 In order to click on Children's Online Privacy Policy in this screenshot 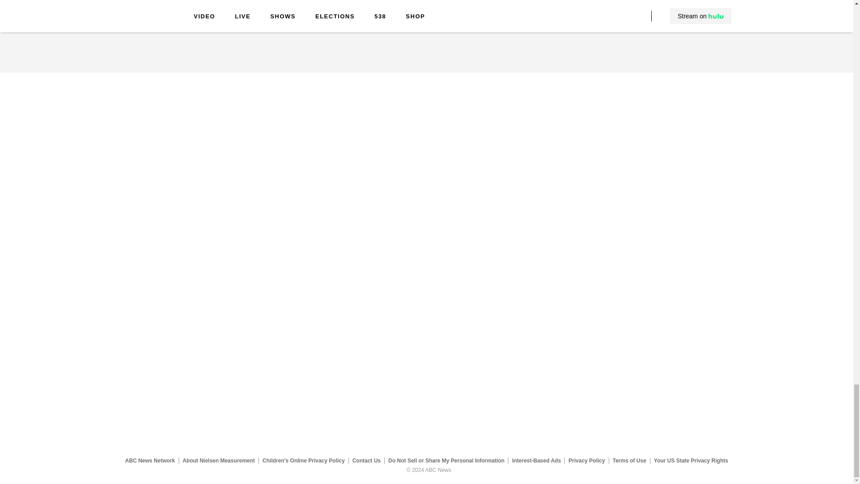, I will do `click(304, 460)`.